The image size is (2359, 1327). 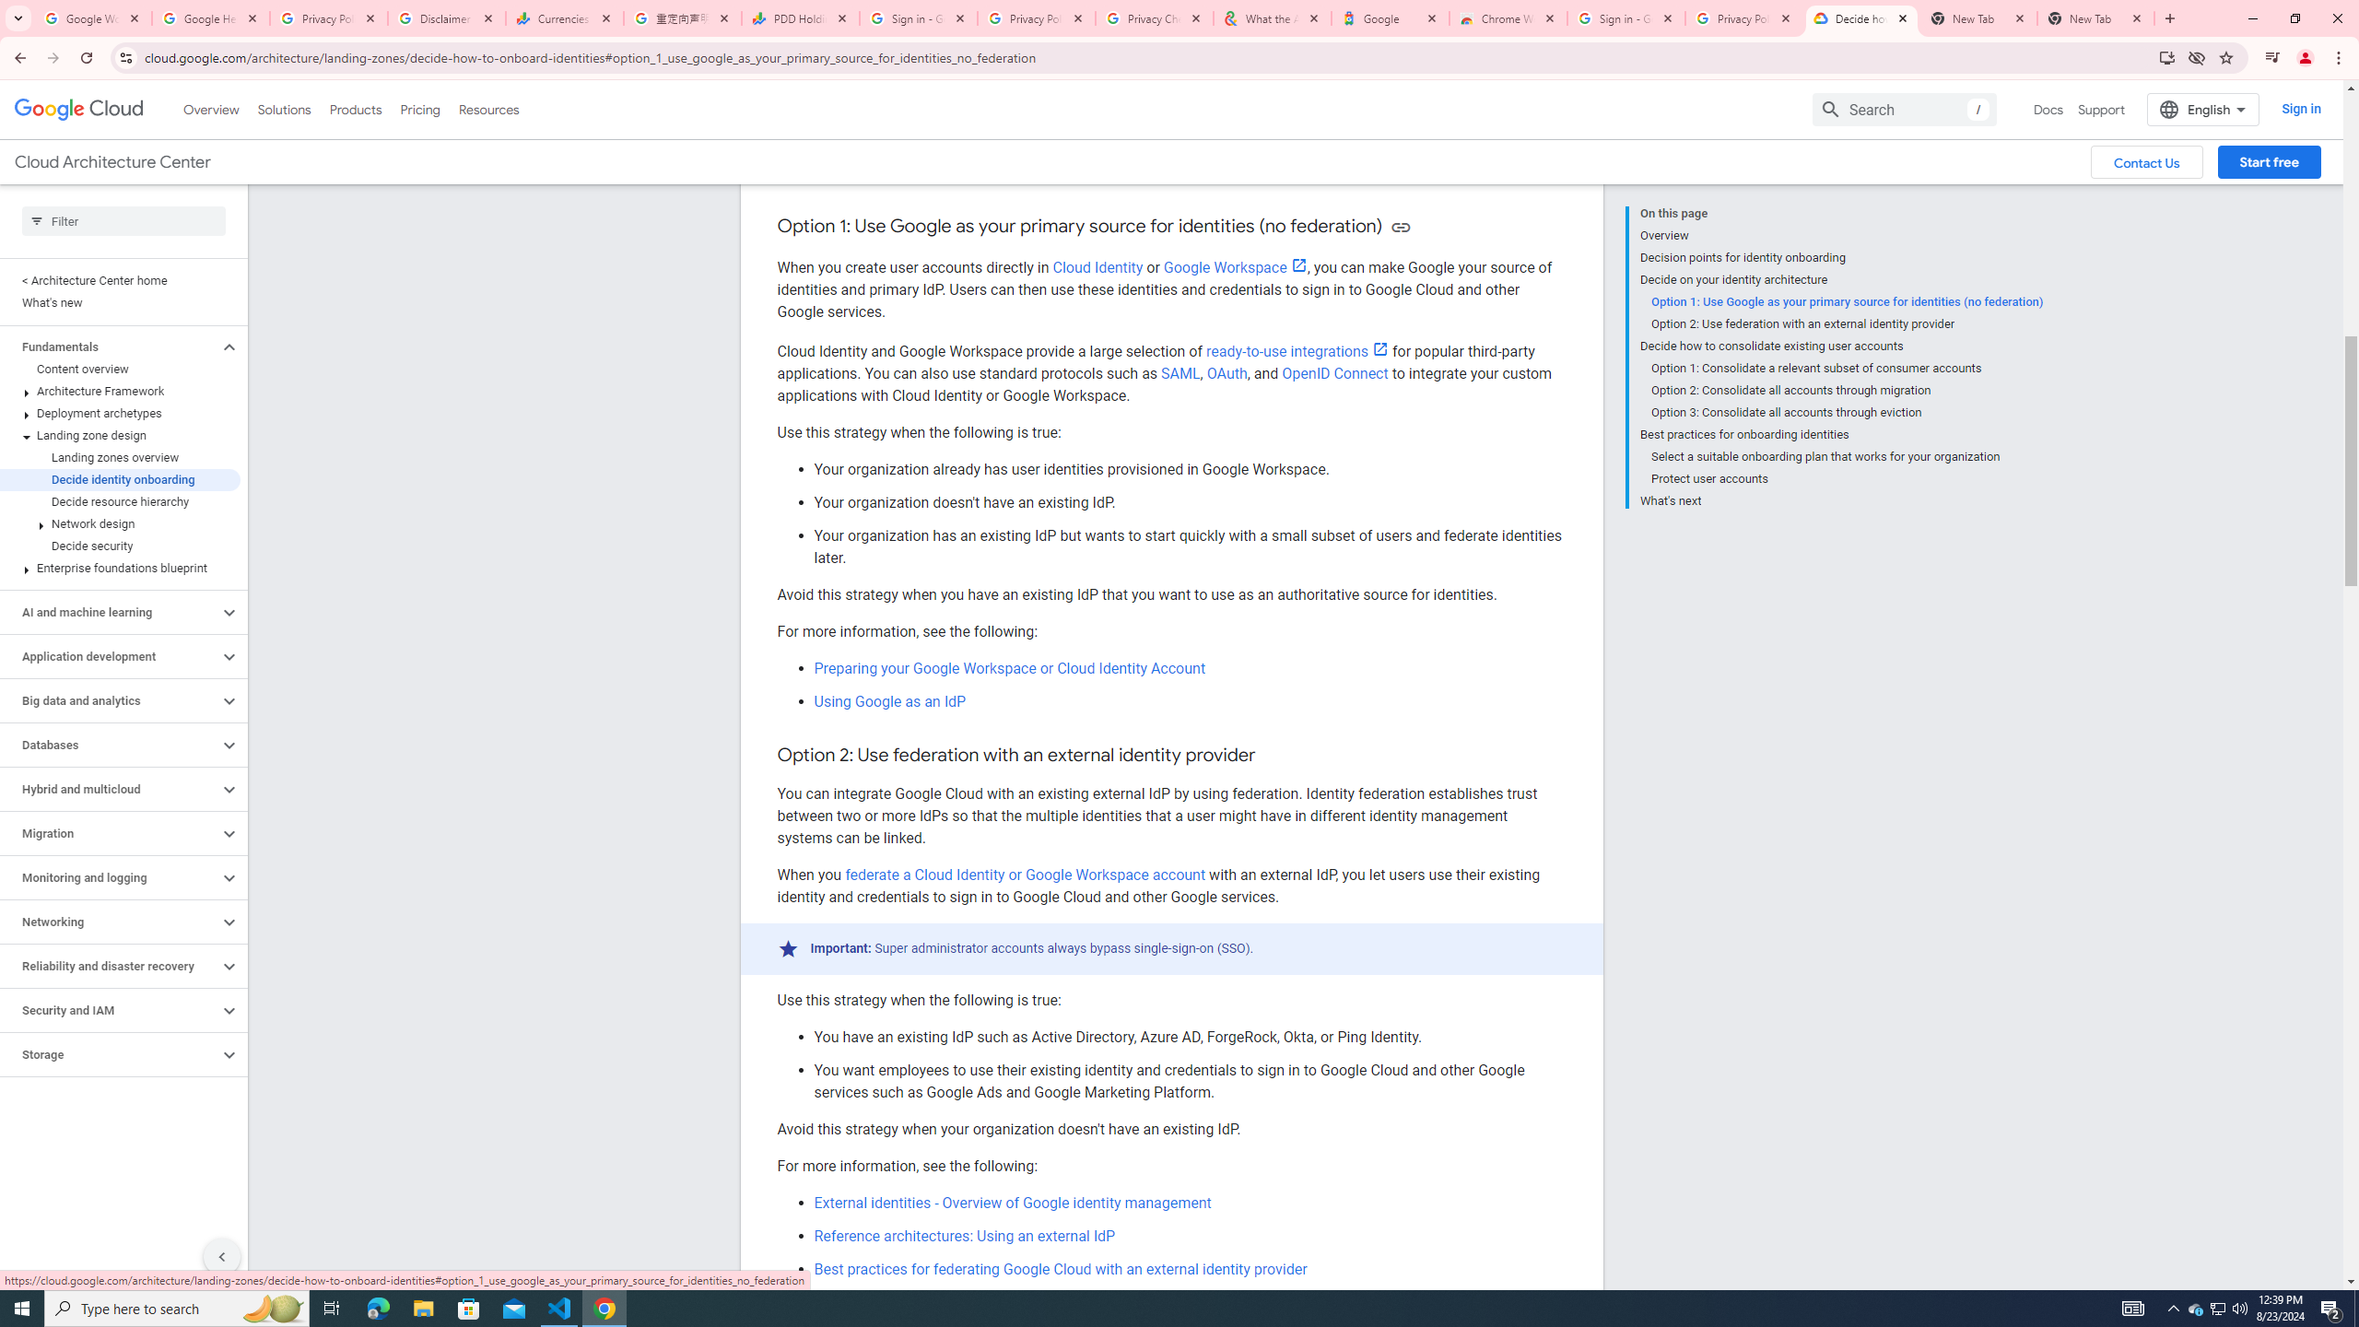 What do you see at coordinates (420, 109) in the screenshot?
I see `Pricing` at bounding box center [420, 109].